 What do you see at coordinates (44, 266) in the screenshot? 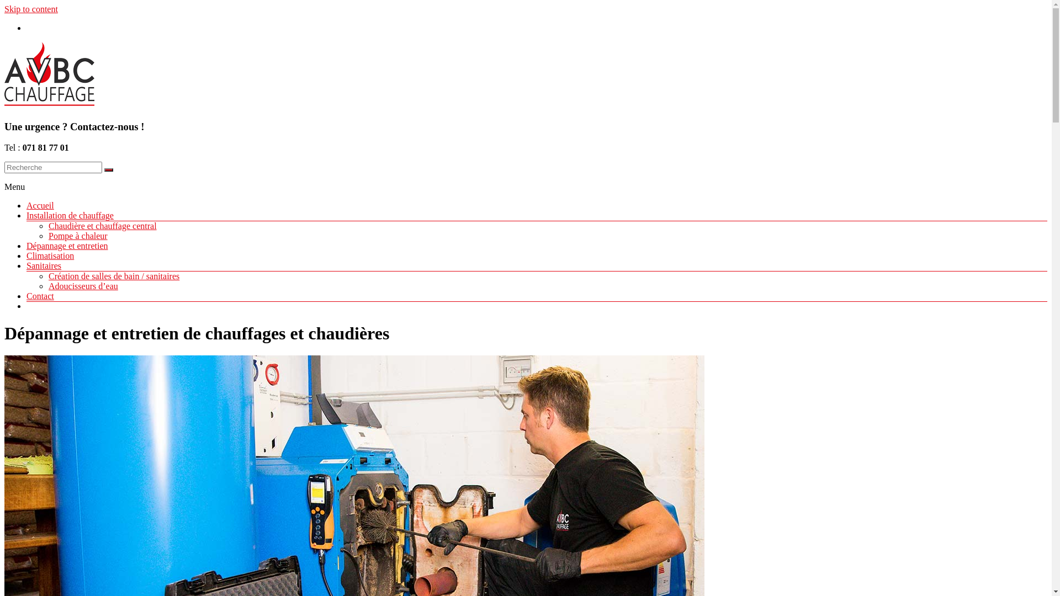
I see `Sanitaires` at bounding box center [44, 266].